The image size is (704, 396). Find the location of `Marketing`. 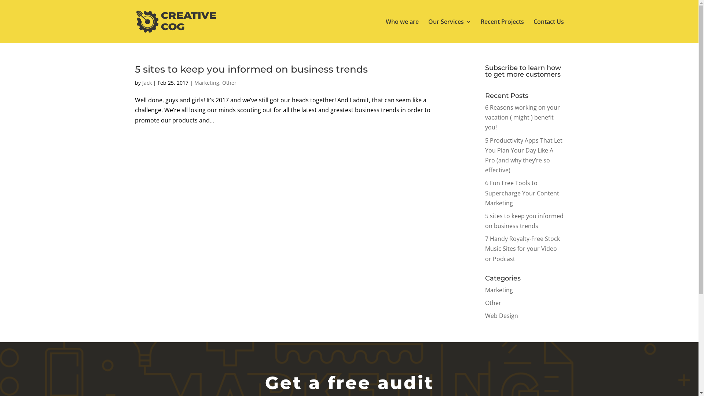

Marketing is located at coordinates (207, 83).